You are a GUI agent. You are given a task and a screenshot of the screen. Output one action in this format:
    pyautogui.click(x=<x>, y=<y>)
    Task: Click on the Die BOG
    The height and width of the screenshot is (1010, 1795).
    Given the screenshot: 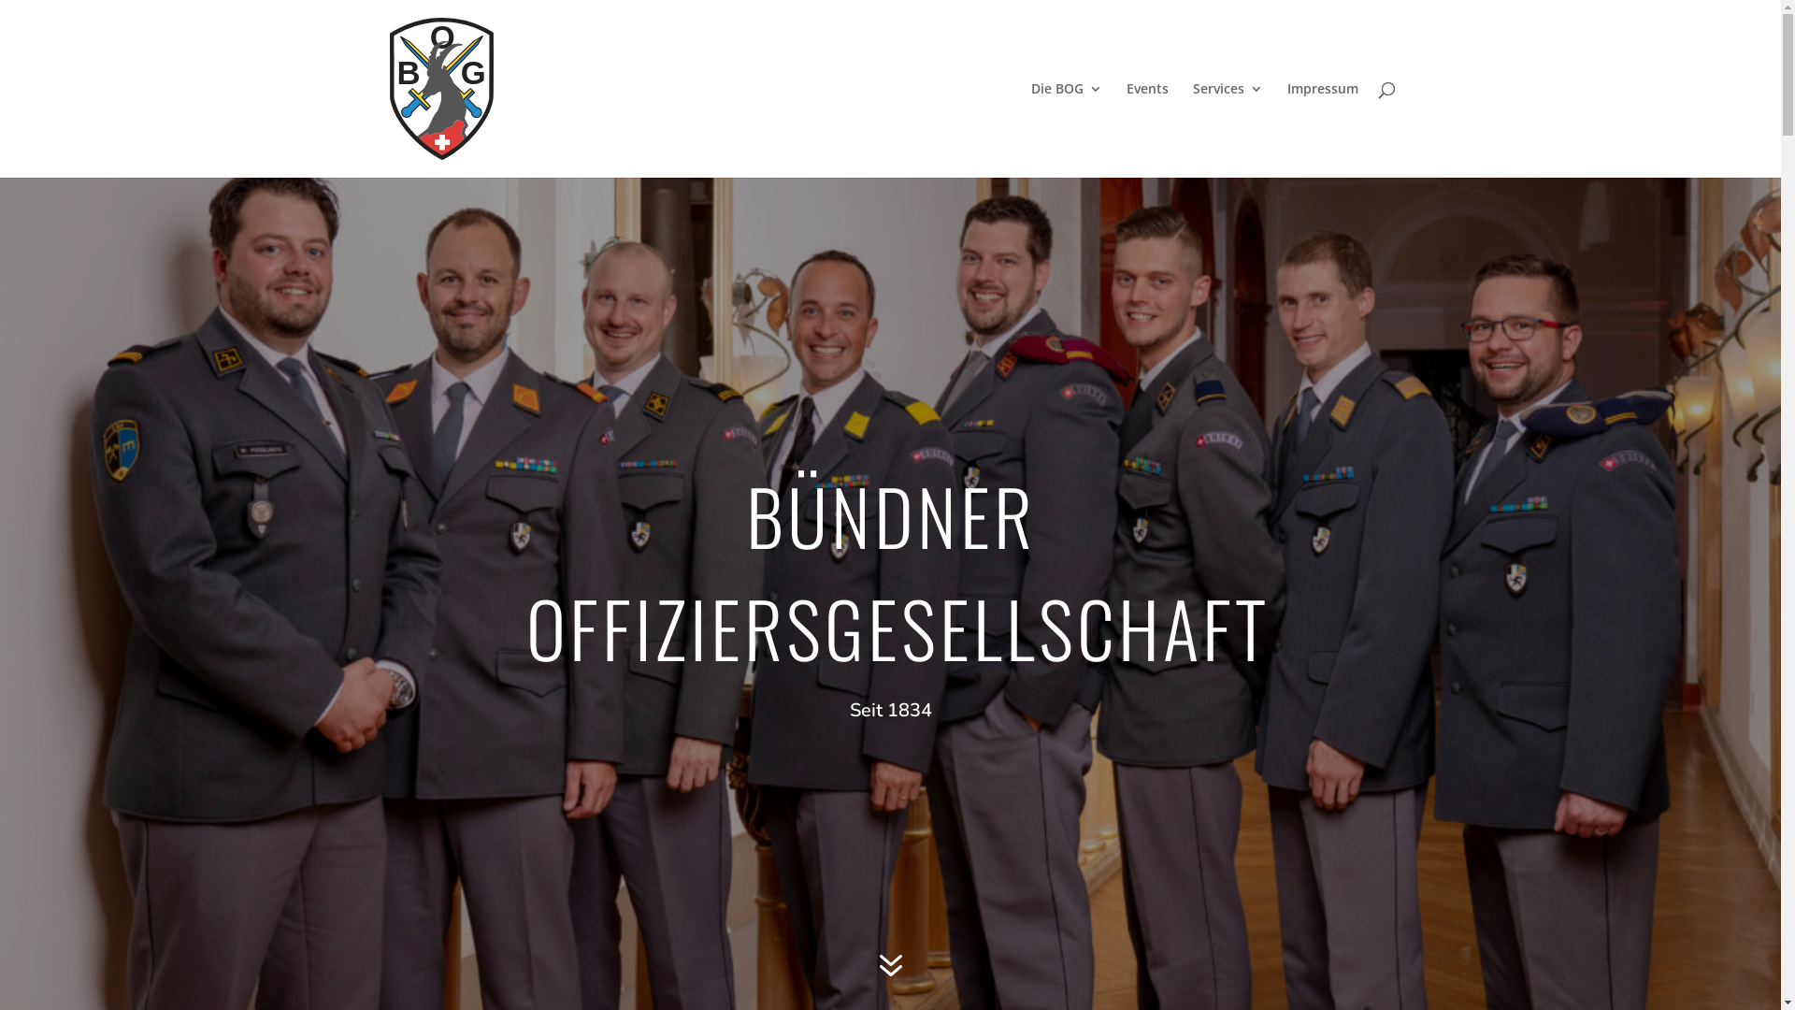 What is the action you would take?
    pyautogui.click(x=1066, y=130)
    